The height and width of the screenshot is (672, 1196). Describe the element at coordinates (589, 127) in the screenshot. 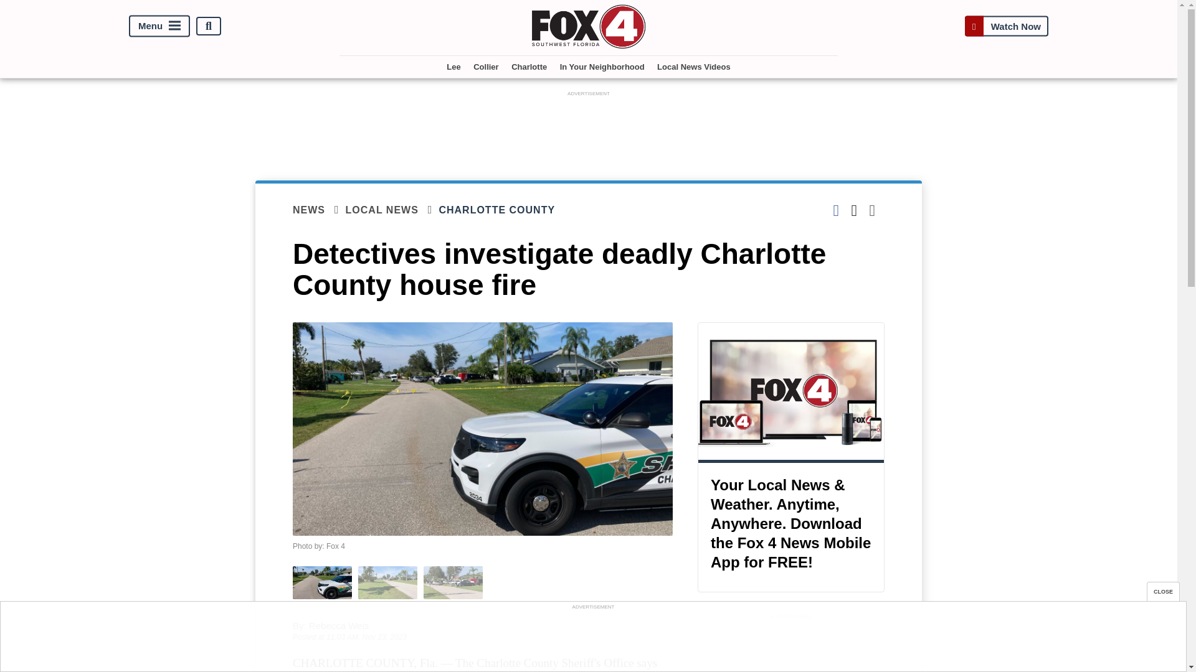

I see `3rd party ad content` at that location.